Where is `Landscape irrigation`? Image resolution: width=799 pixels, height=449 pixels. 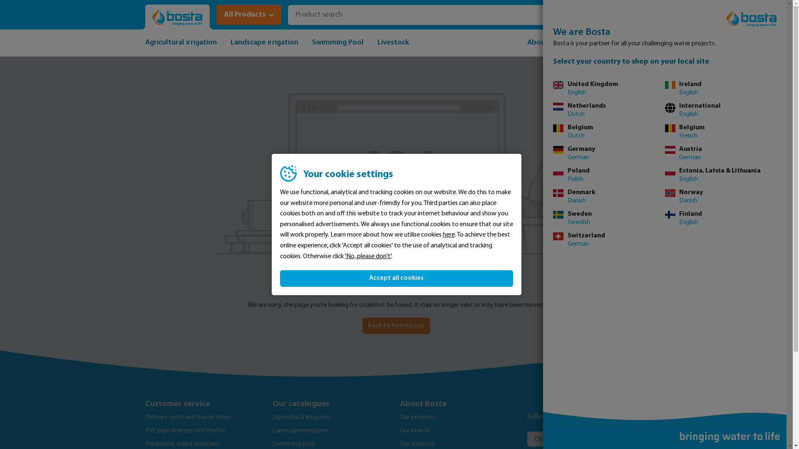
Landscape irrigation is located at coordinates (300, 431).